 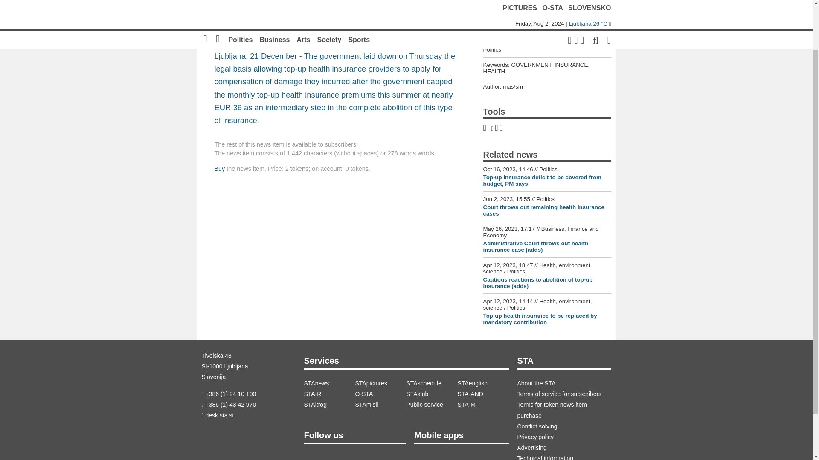 I want to click on Buy, so click(x=219, y=168).